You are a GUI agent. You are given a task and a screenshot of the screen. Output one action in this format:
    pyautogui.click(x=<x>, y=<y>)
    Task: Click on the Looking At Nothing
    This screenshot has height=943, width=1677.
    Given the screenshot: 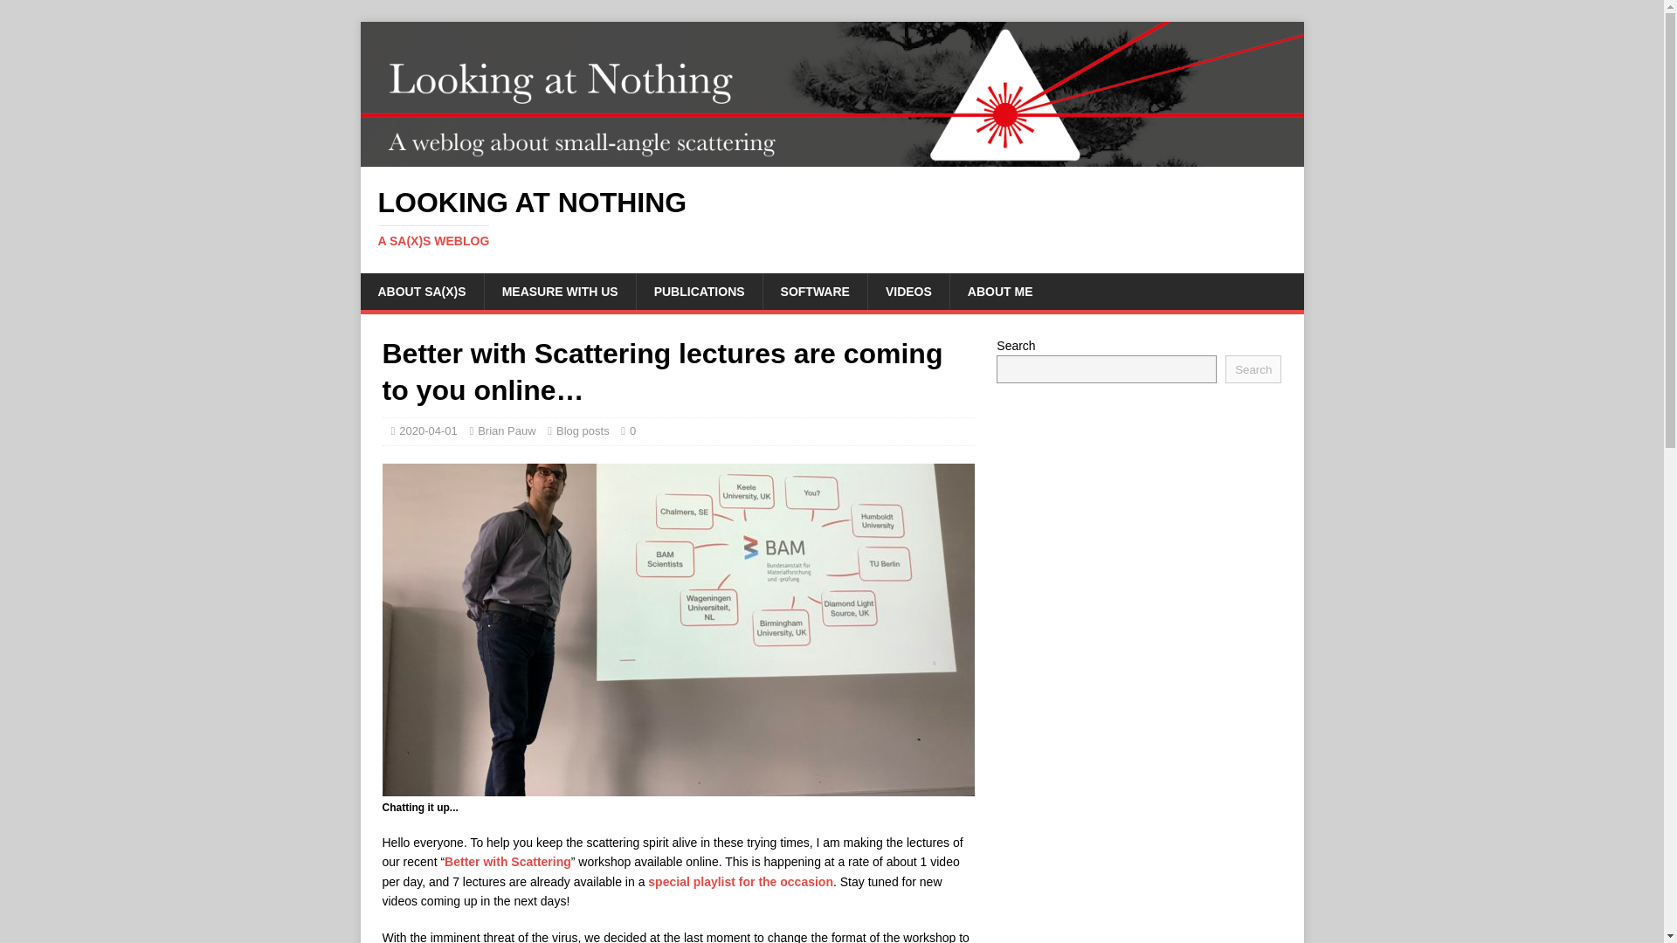 What is the action you would take?
    pyautogui.click(x=832, y=218)
    